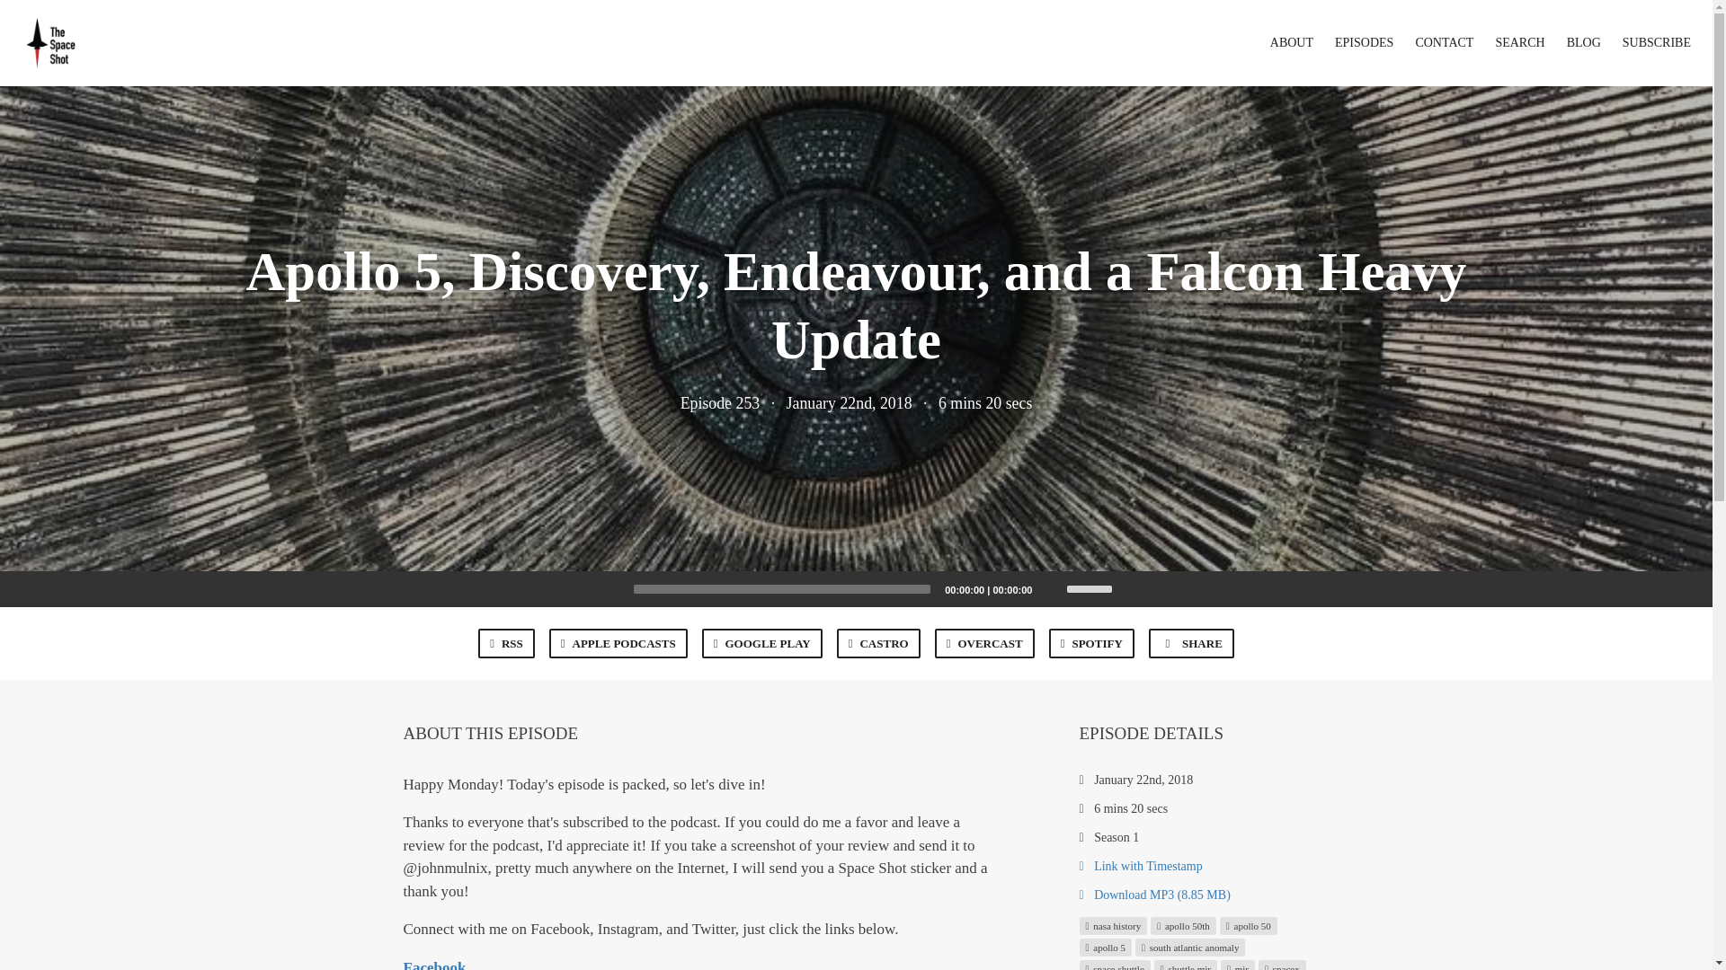 Image resolution: width=1726 pixels, height=970 pixels. What do you see at coordinates (1114, 965) in the screenshot?
I see `space shuttle` at bounding box center [1114, 965].